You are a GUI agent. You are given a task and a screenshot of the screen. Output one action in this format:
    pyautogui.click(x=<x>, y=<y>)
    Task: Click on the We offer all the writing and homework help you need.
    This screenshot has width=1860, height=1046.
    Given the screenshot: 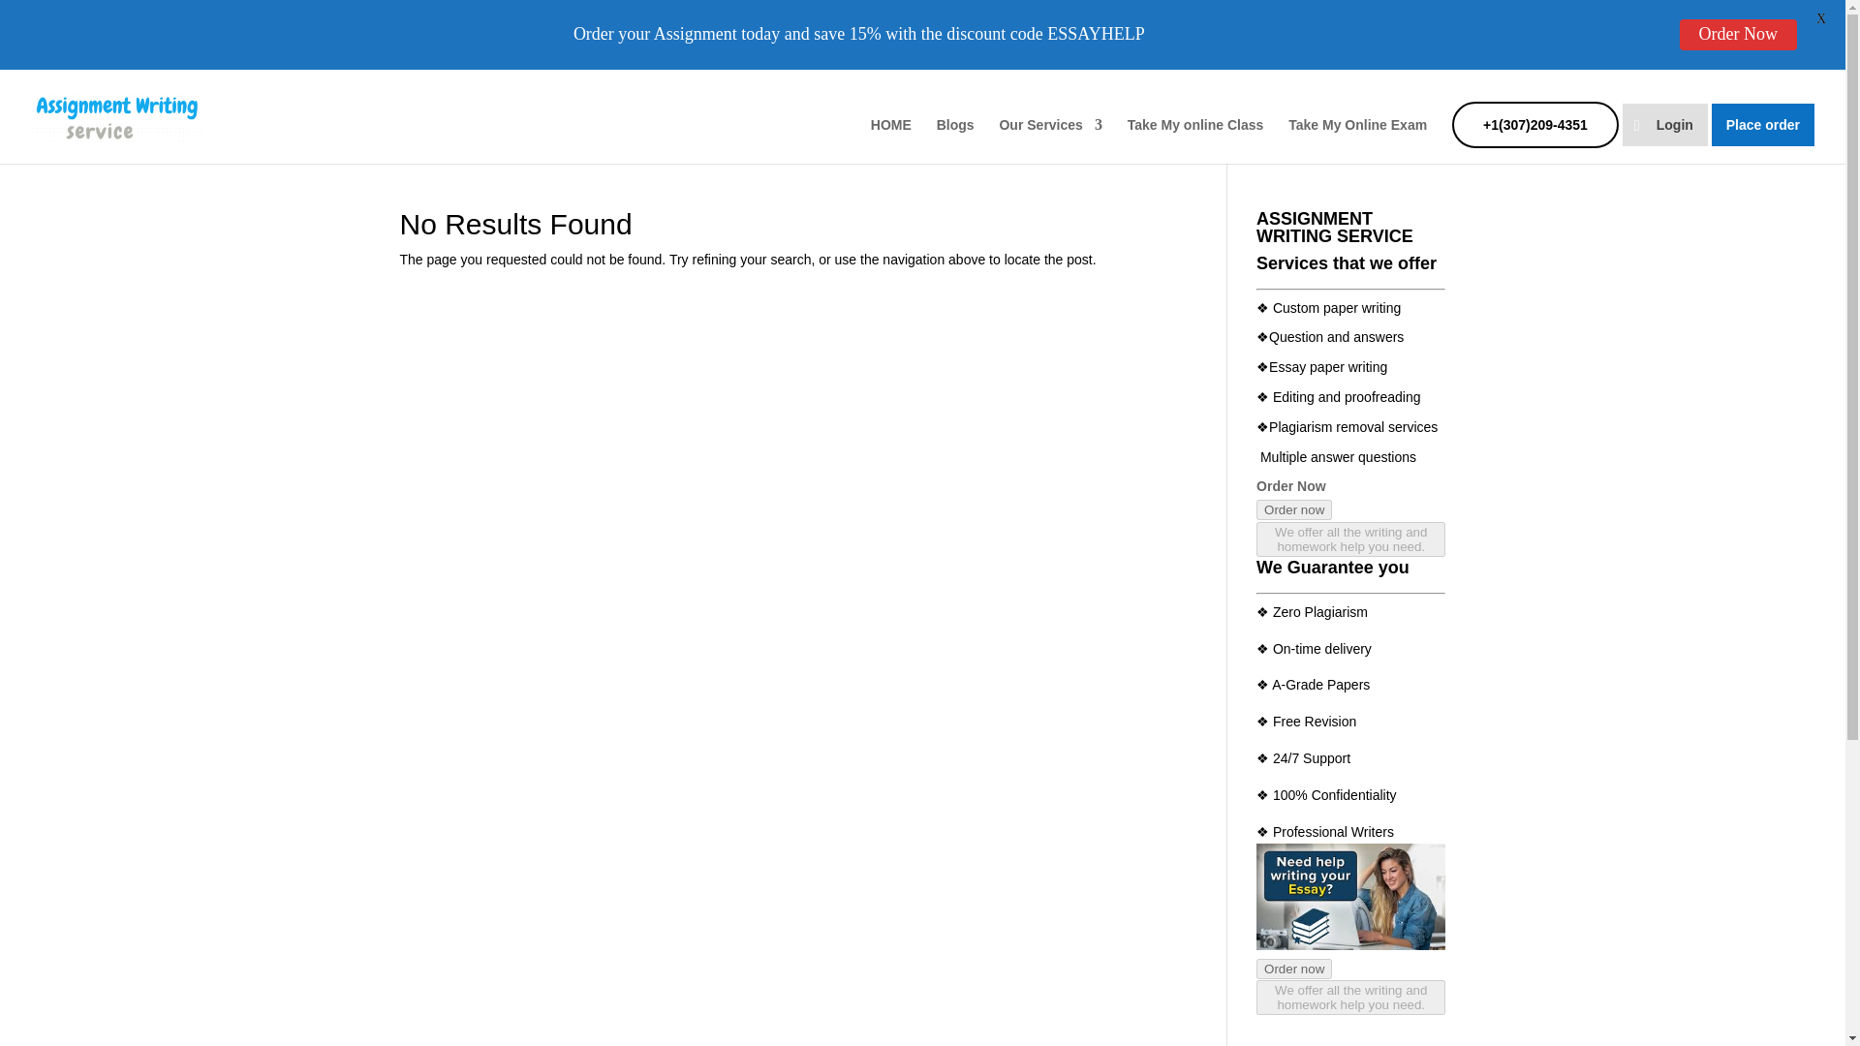 What is the action you would take?
    pyautogui.click(x=1350, y=997)
    